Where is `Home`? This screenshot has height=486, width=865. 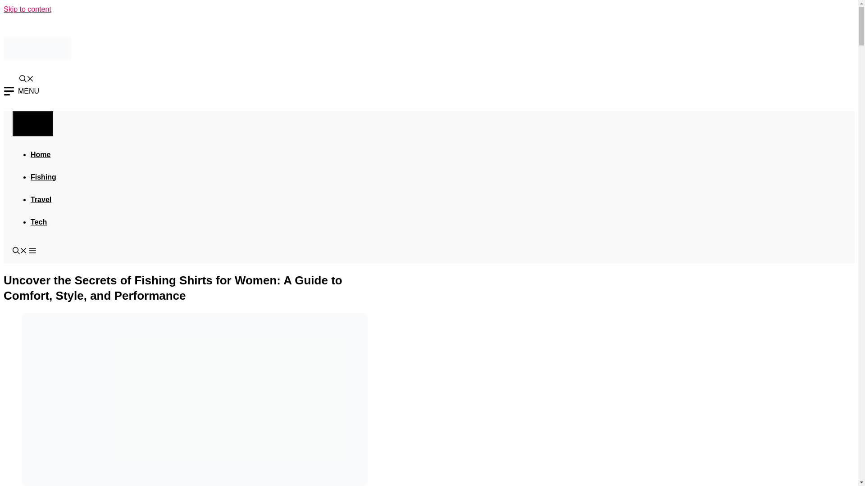 Home is located at coordinates (40, 154).